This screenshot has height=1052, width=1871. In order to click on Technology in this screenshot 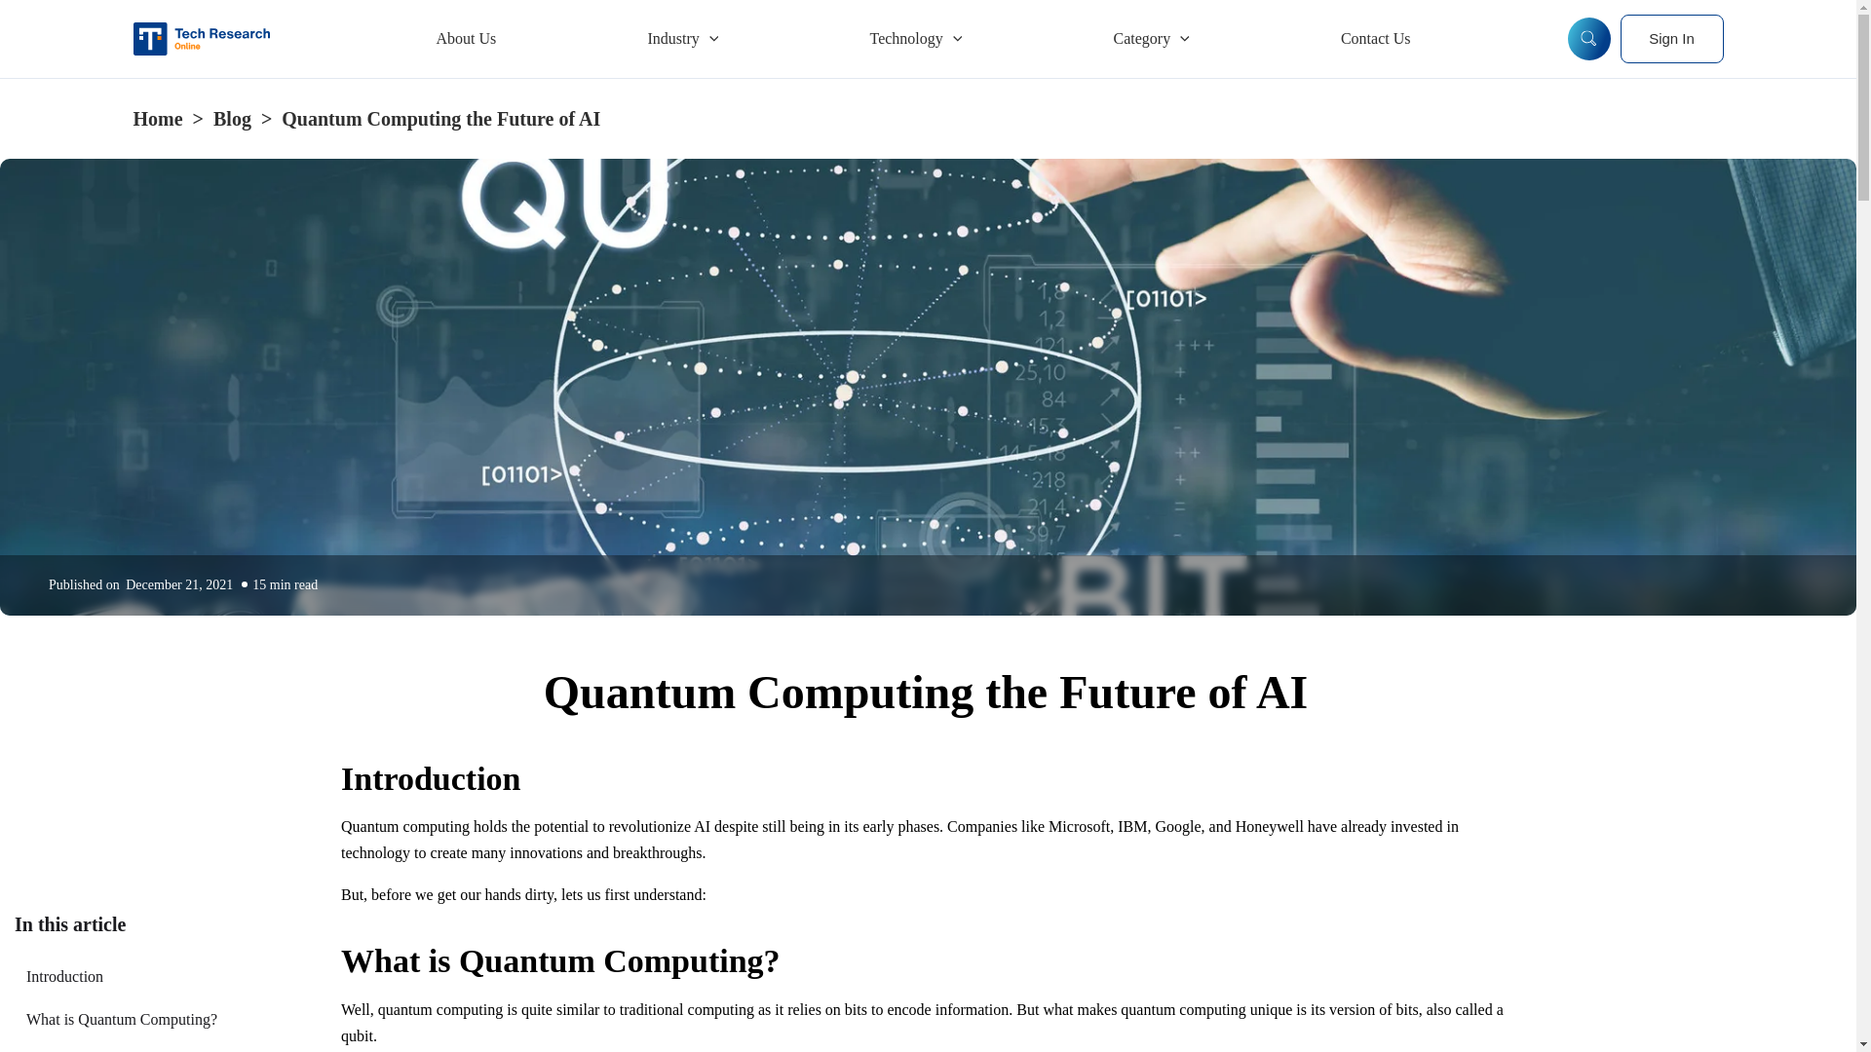, I will do `click(915, 39)`.